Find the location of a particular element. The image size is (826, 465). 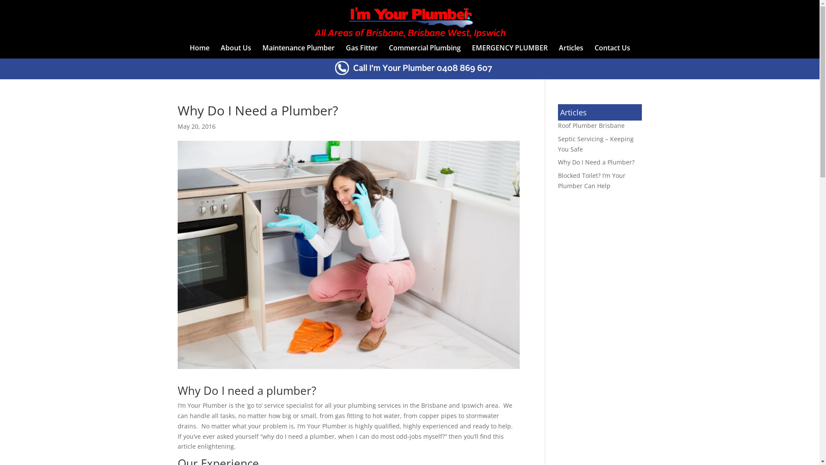

About Us is located at coordinates (236, 52).